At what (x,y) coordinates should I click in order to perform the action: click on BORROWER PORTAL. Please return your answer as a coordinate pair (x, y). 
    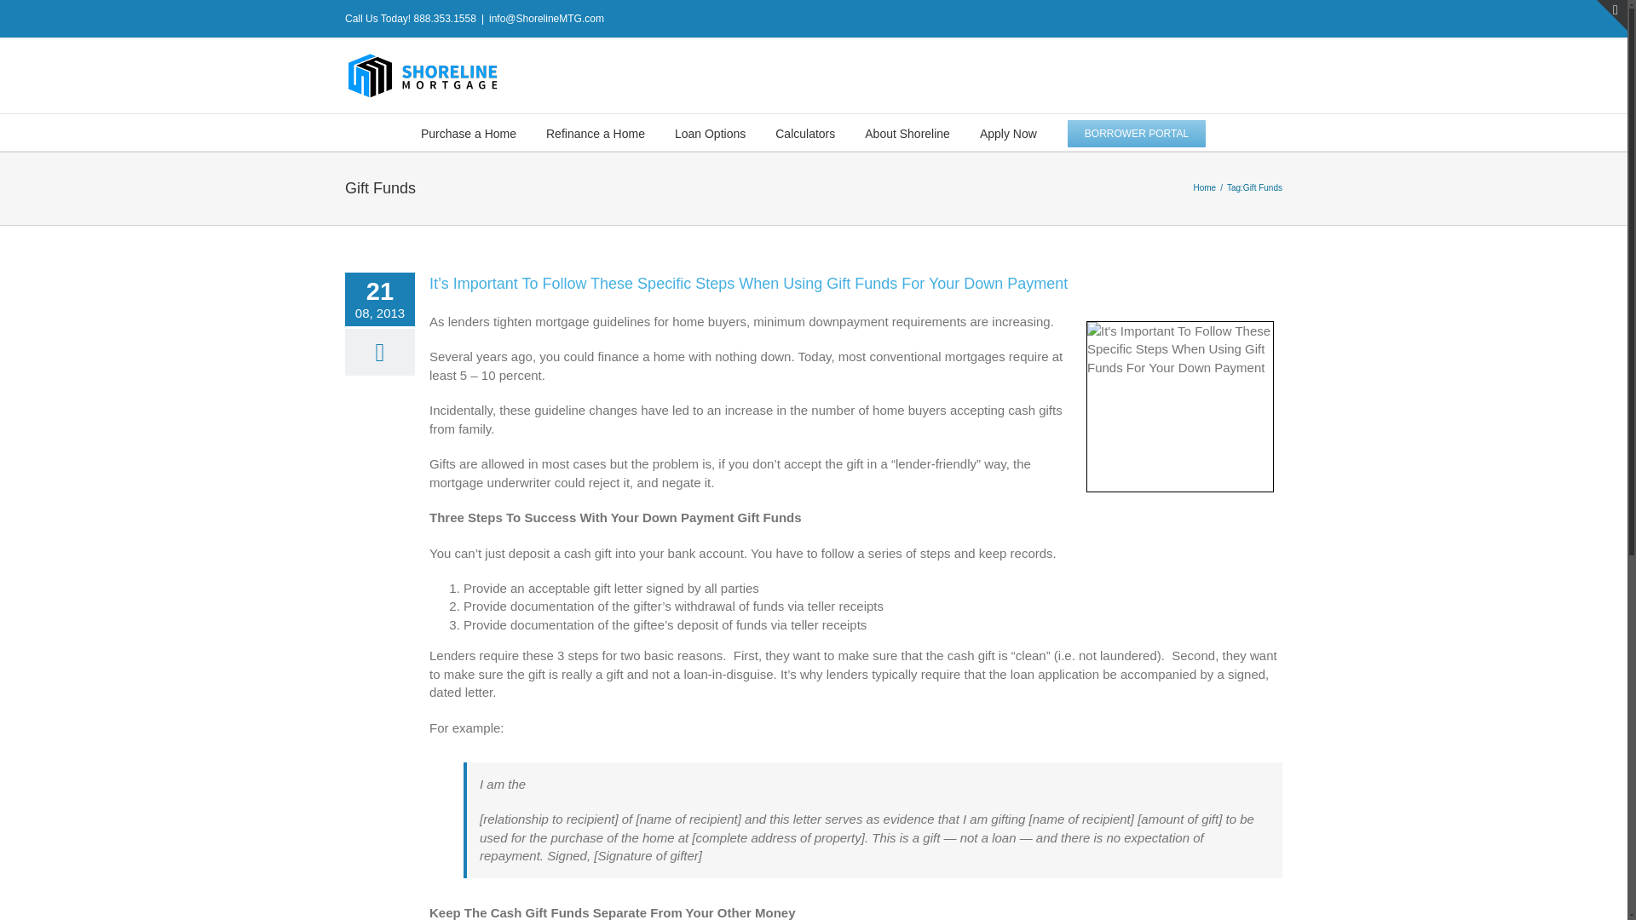
    Looking at the image, I should click on (1137, 132).